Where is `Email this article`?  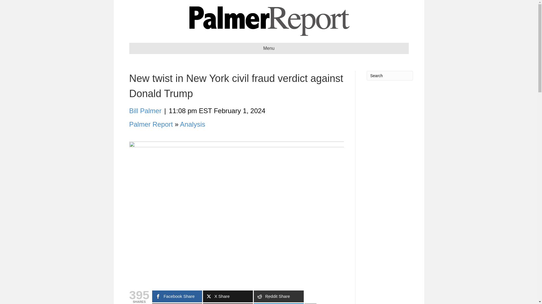
Email this article is located at coordinates (177, 303).